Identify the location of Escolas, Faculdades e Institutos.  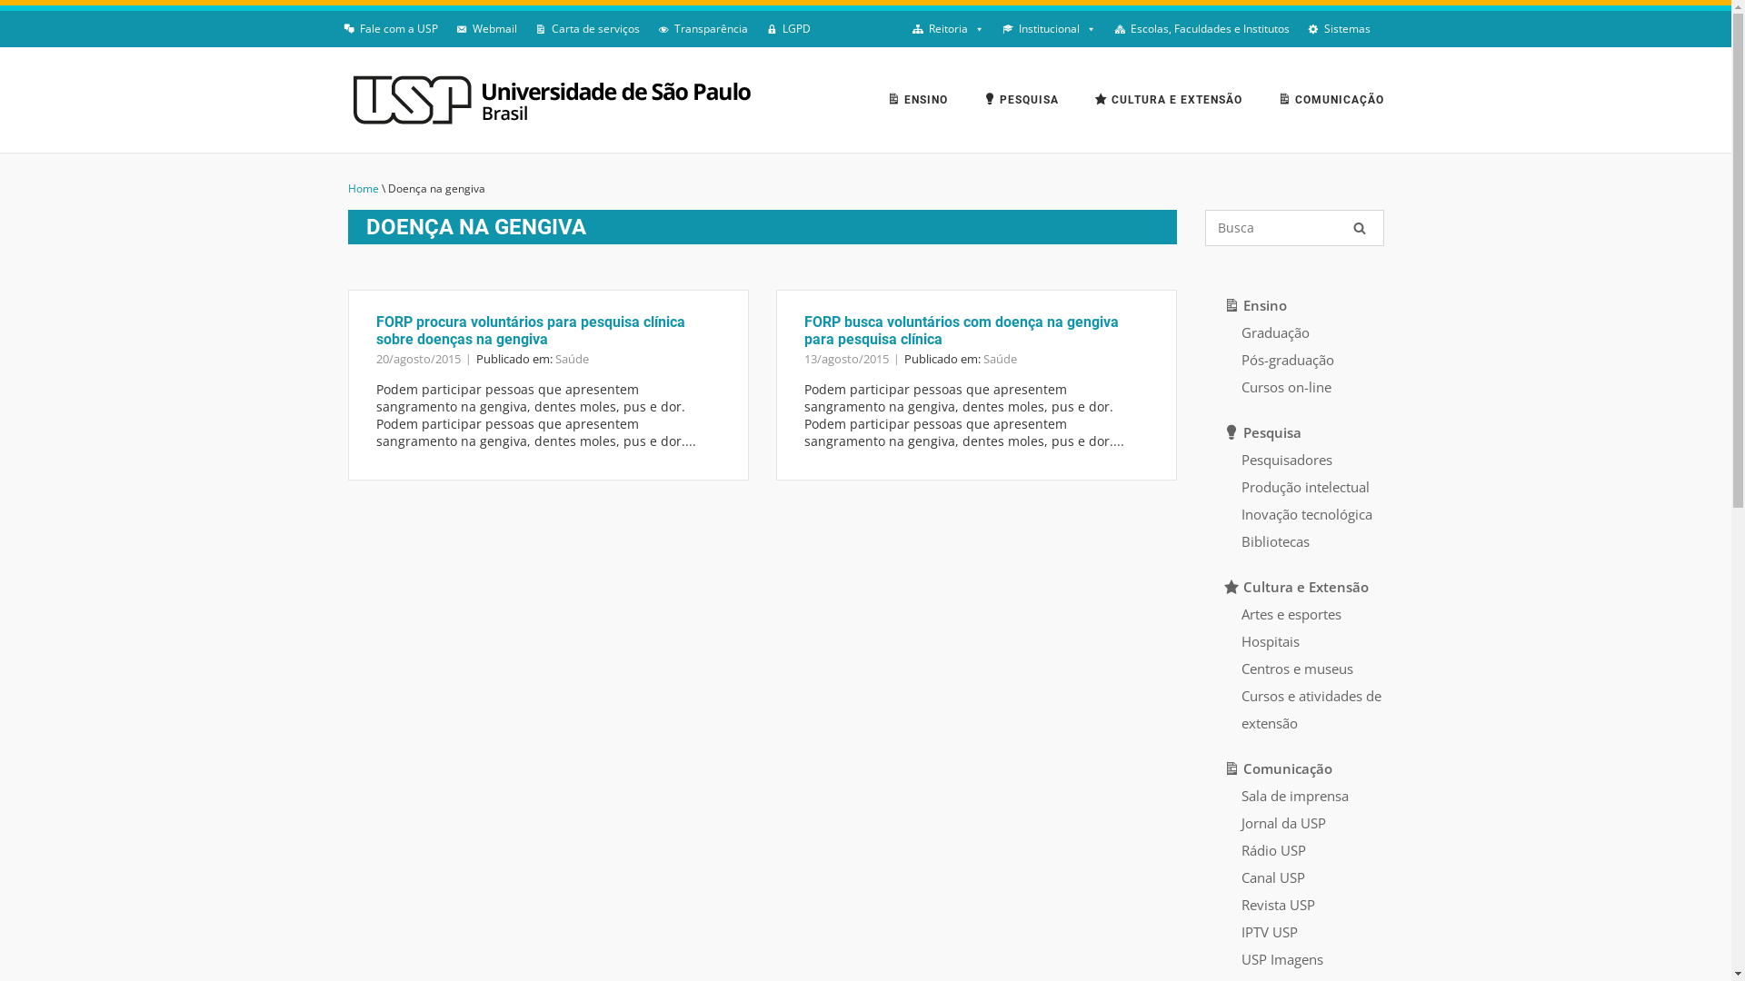
(1202, 29).